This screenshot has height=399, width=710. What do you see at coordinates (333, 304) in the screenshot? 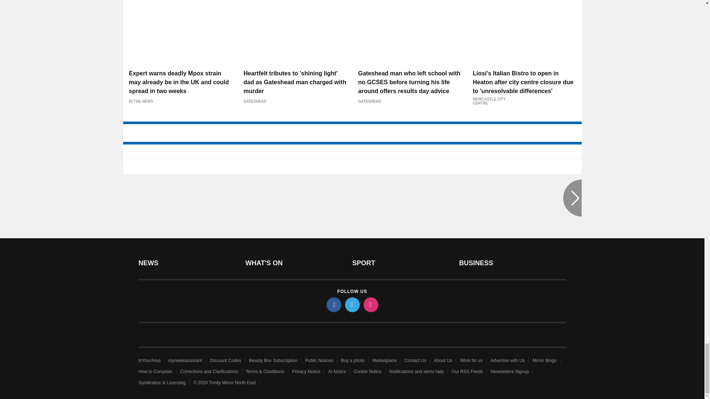
I see `facebook` at bounding box center [333, 304].